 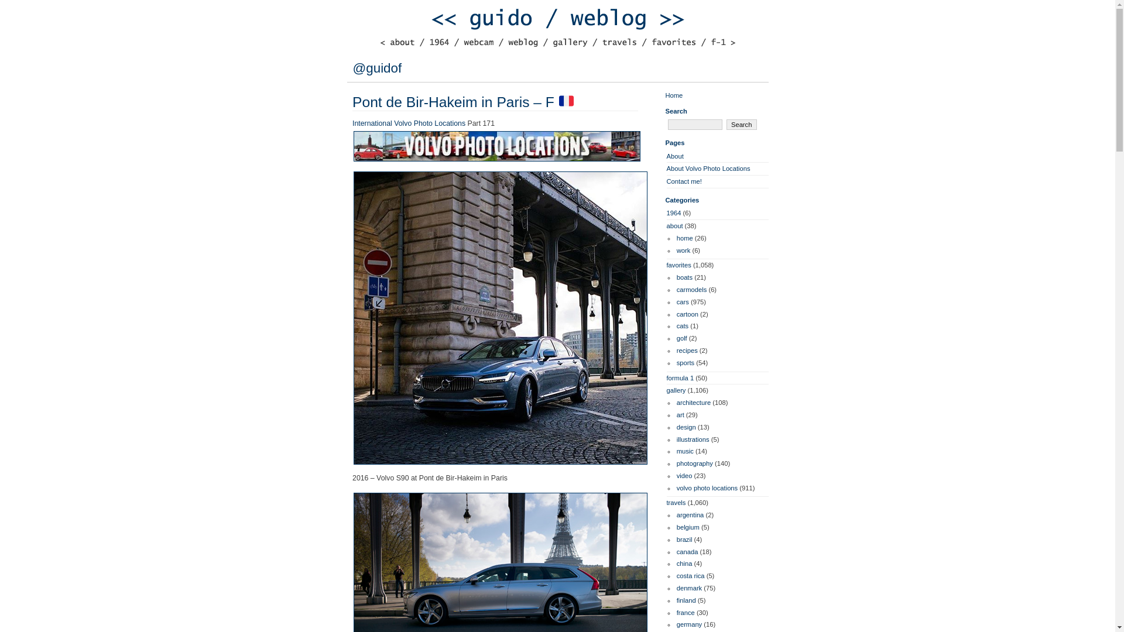 I want to click on cartoon, so click(x=687, y=314).